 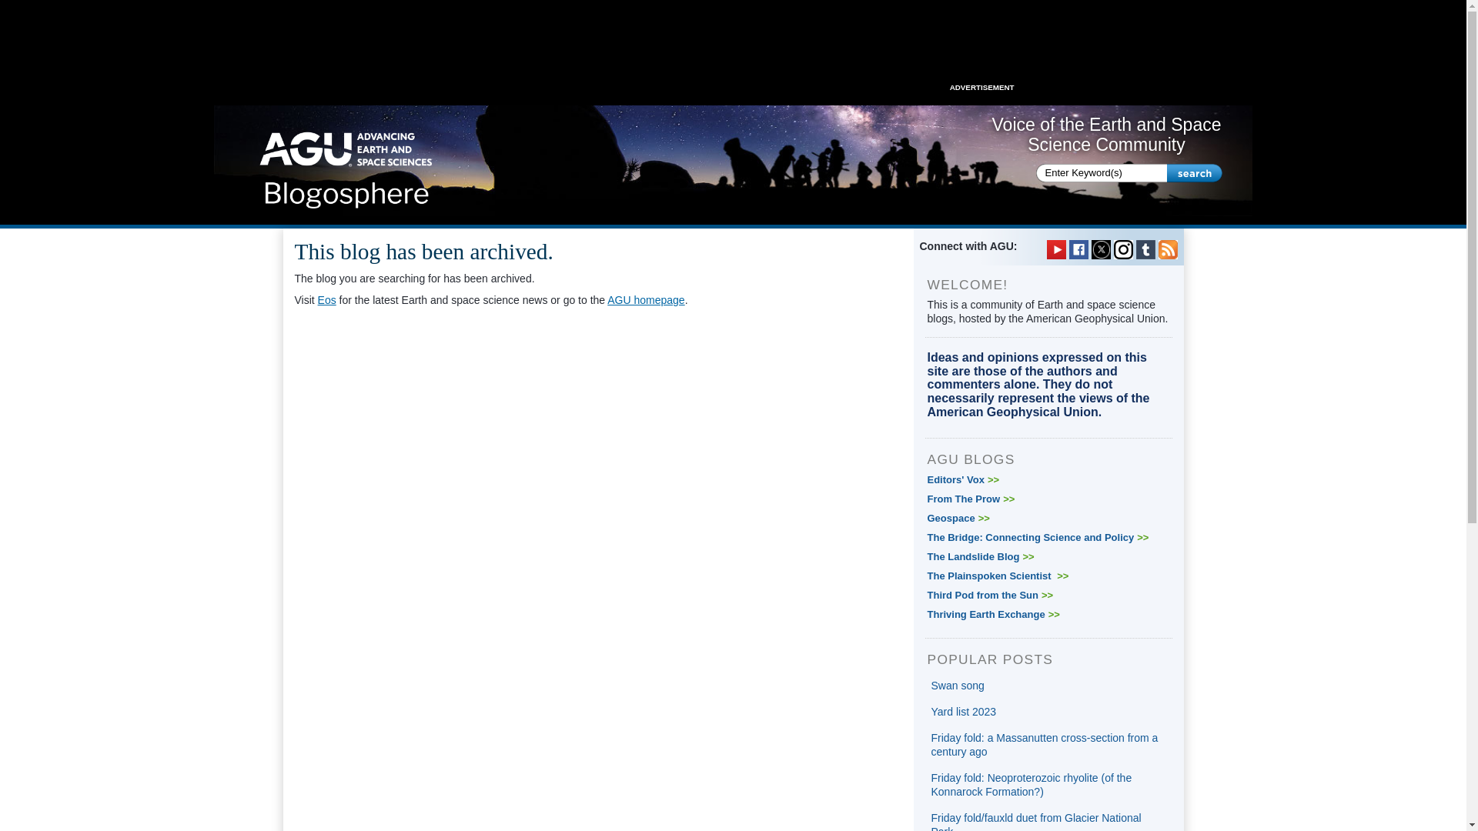 What do you see at coordinates (1045, 745) in the screenshot?
I see `Friday fold: a Massanutten cross-section from a century ago` at bounding box center [1045, 745].